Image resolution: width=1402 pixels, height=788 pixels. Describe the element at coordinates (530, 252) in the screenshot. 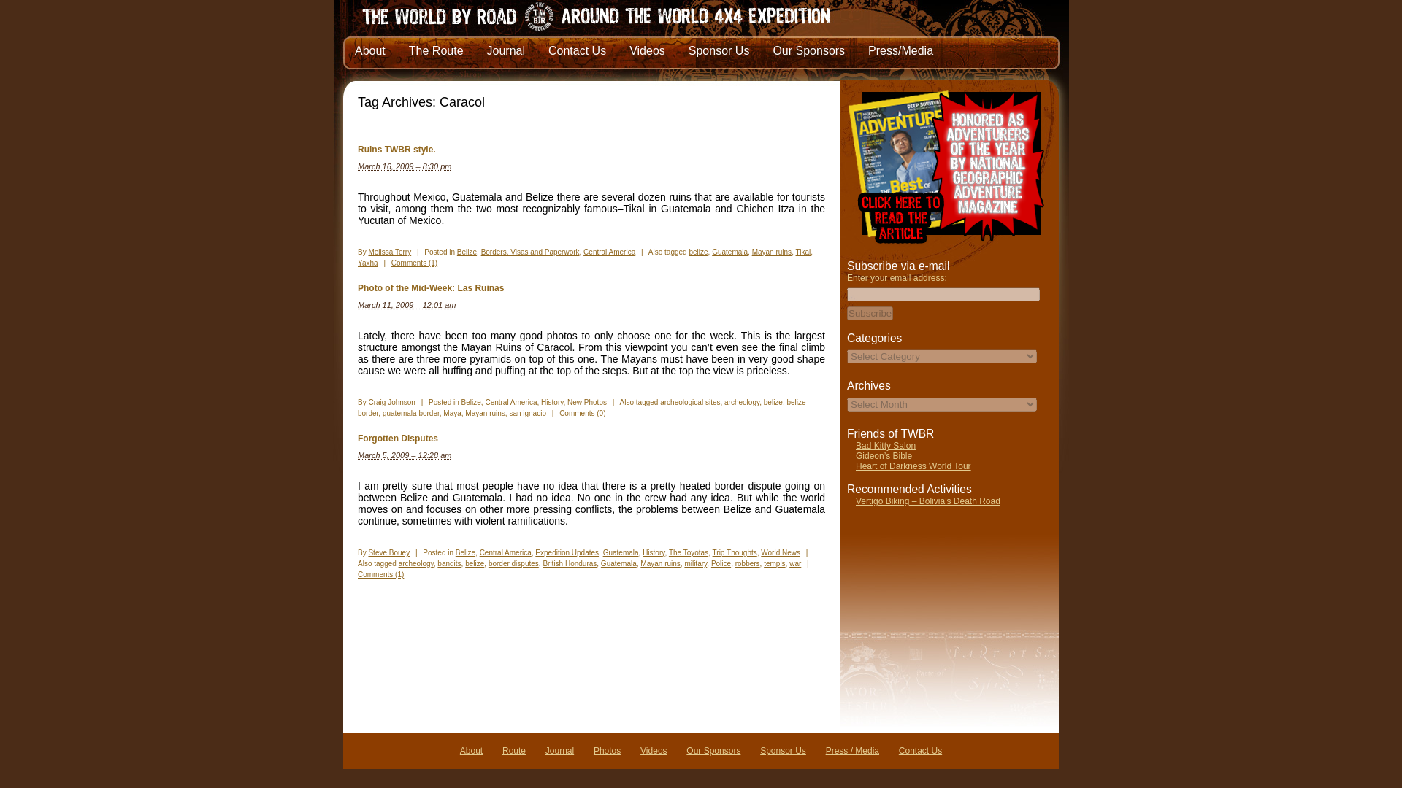

I see `Borders, Visas and Paperwork` at that location.